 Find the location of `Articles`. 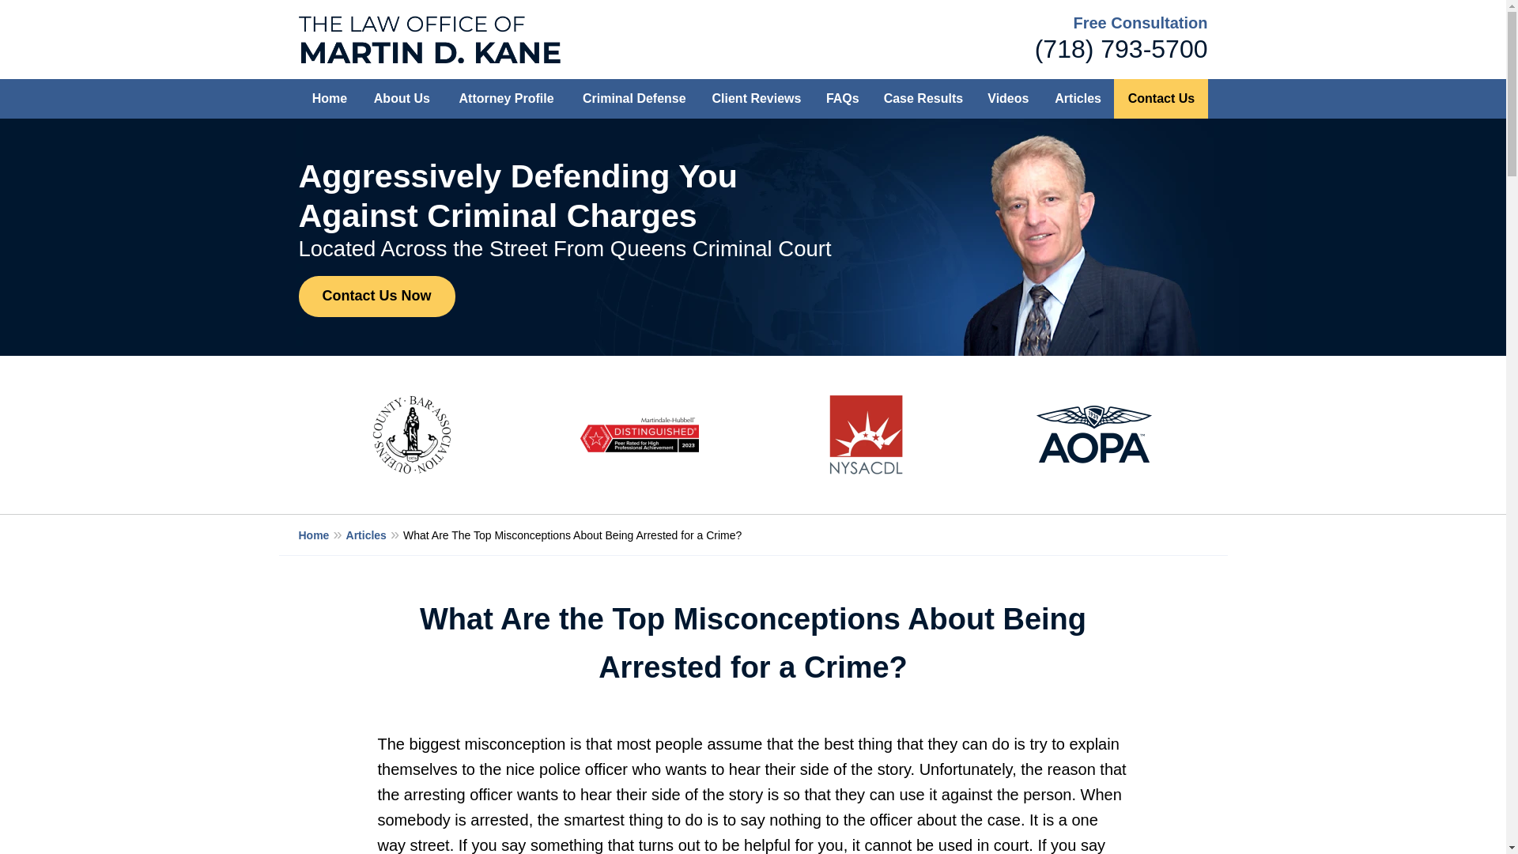

Articles is located at coordinates (1078, 99).